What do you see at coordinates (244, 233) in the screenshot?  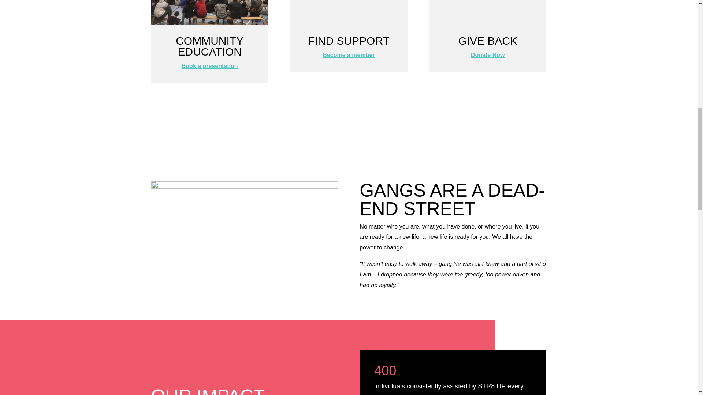 I see `mathiasartwork 4` at bounding box center [244, 233].